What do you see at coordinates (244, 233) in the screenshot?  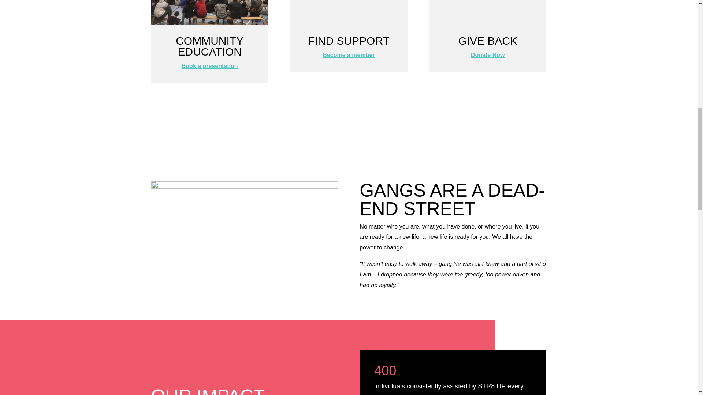 I see `mathiasartwork 4` at bounding box center [244, 233].